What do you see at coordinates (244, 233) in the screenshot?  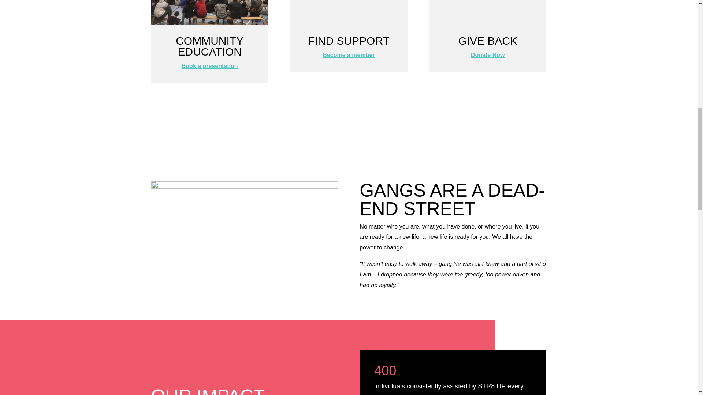 I see `mathiasartwork 4` at bounding box center [244, 233].